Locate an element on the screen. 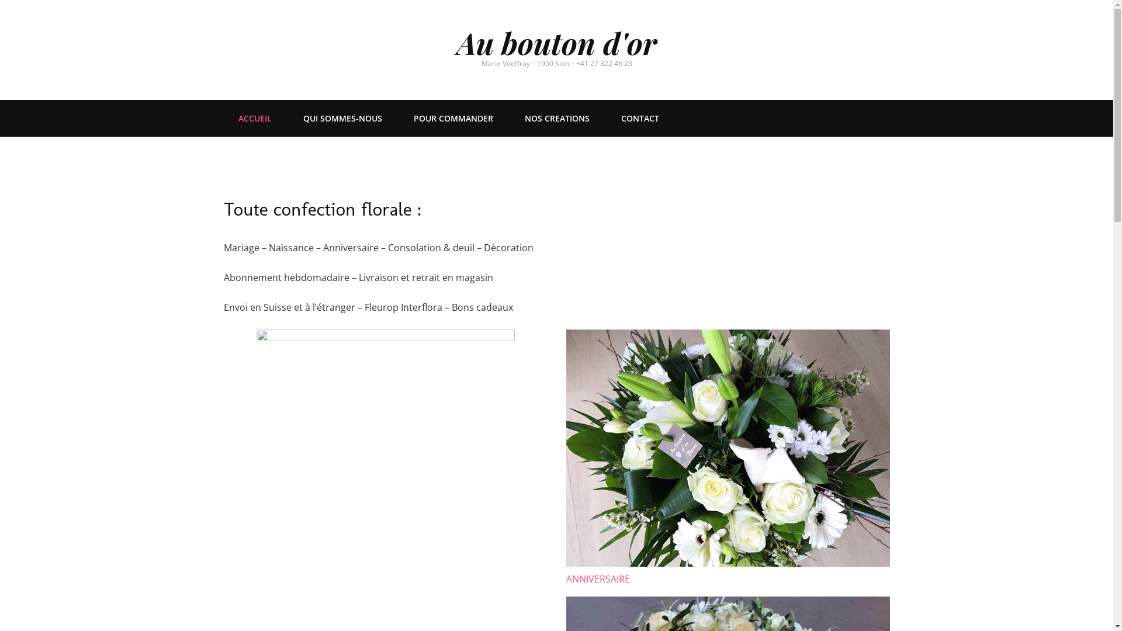  CONTACT is located at coordinates (639, 119).